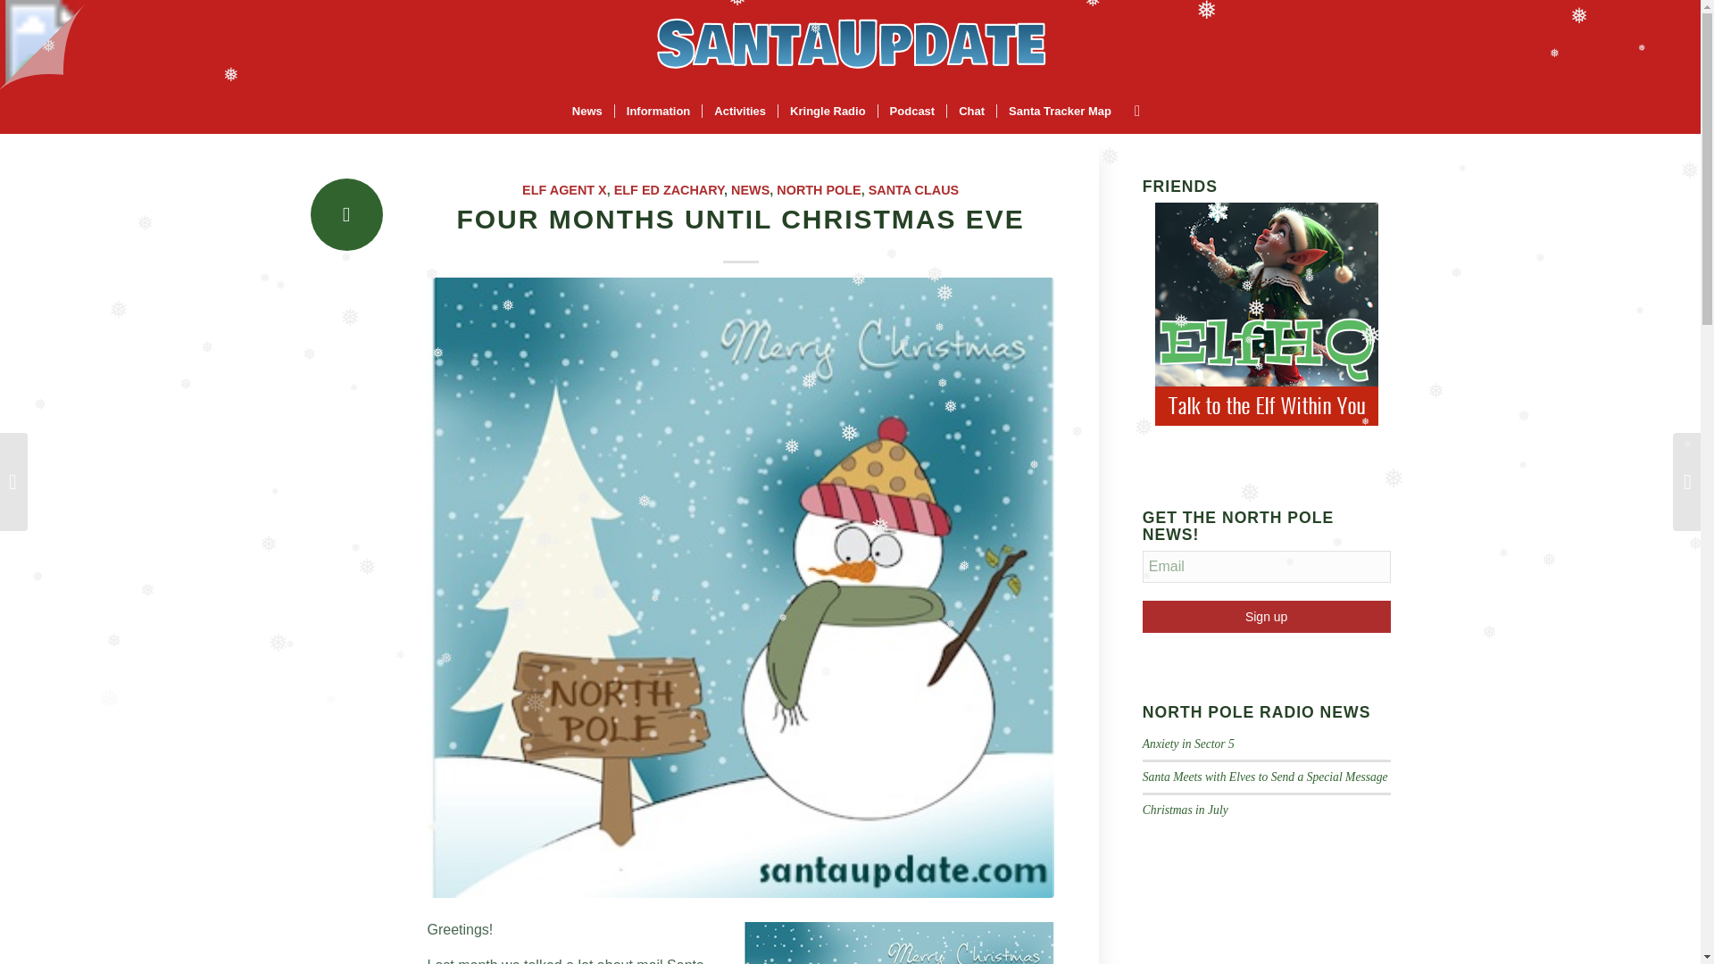  Describe the element at coordinates (1059, 112) in the screenshot. I see `Santa Tracker Map` at that location.